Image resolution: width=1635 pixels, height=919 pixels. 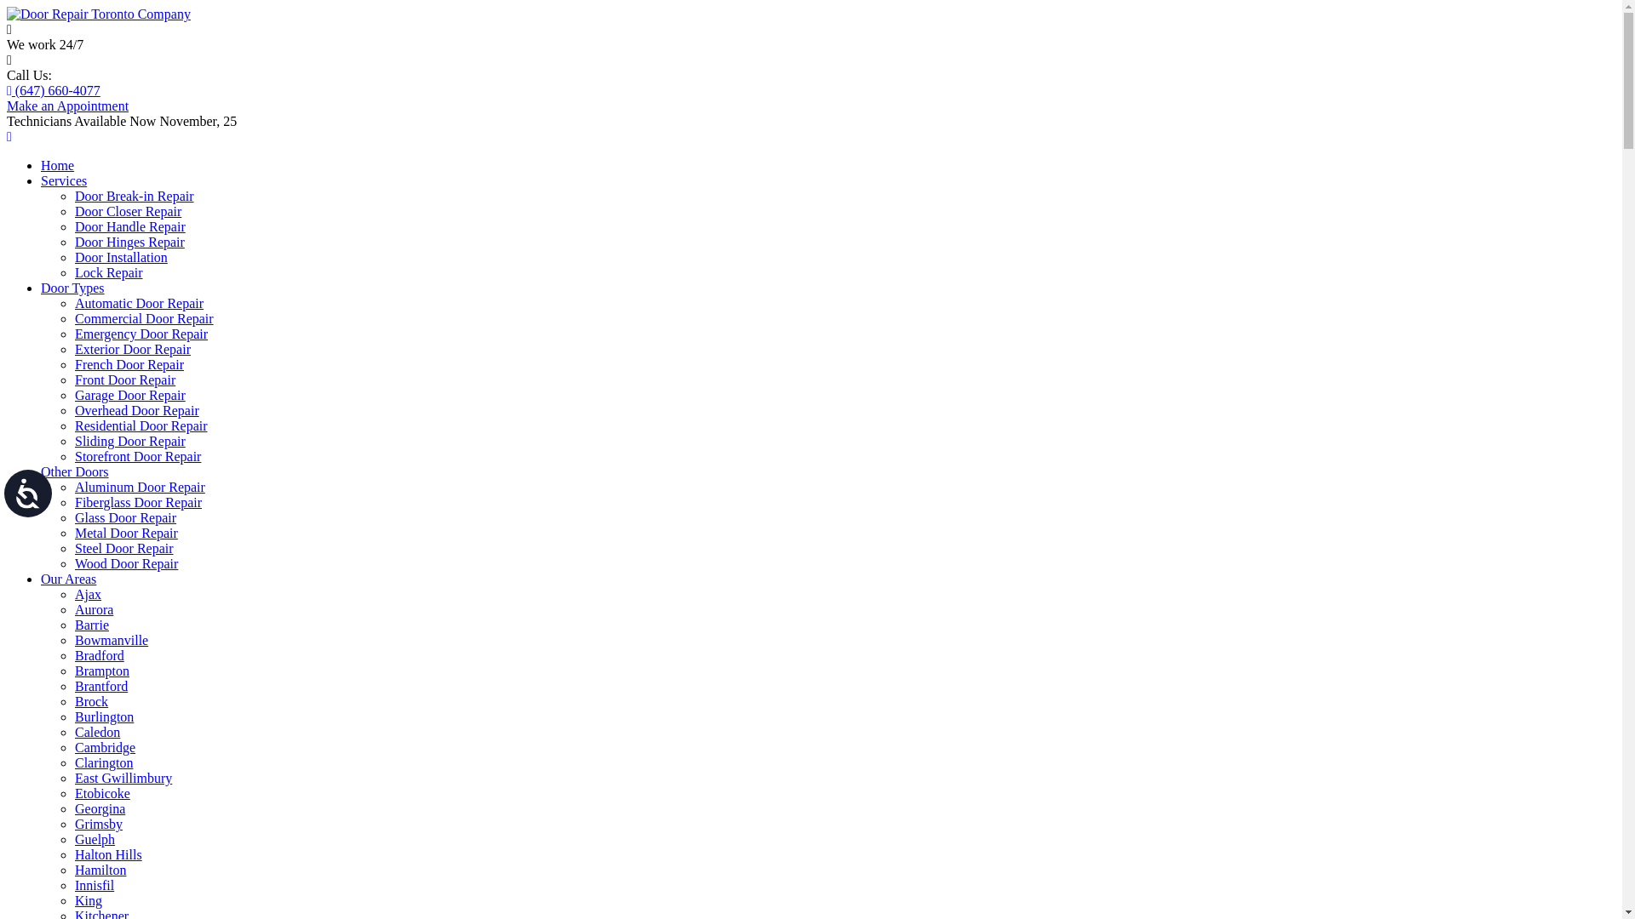 What do you see at coordinates (135, 196) in the screenshot?
I see `Door Break-in Repair` at bounding box center [135, 196].